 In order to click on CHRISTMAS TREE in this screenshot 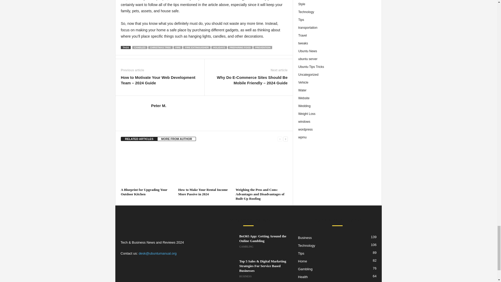, I will do `click(160, 48)`.